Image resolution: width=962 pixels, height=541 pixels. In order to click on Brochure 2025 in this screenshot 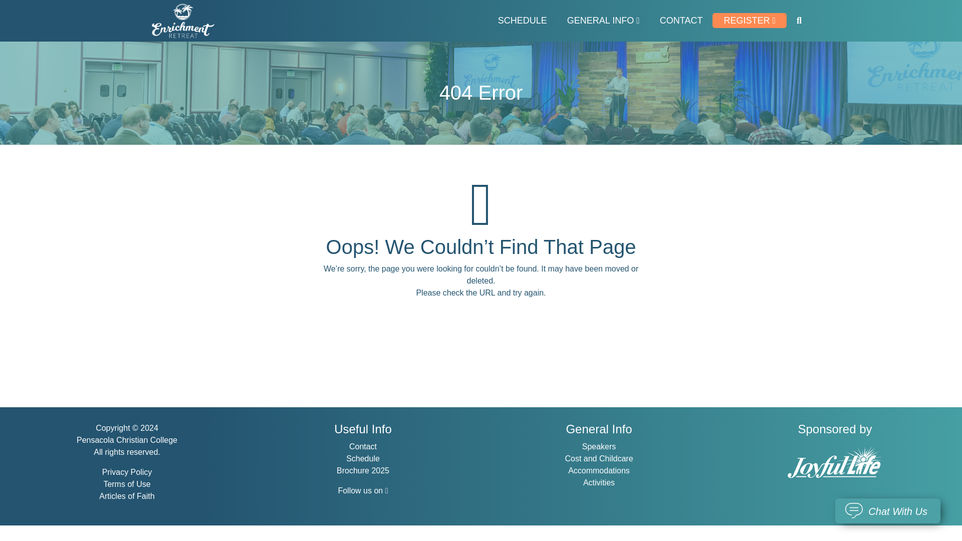, I will do `click(363, 470)`.